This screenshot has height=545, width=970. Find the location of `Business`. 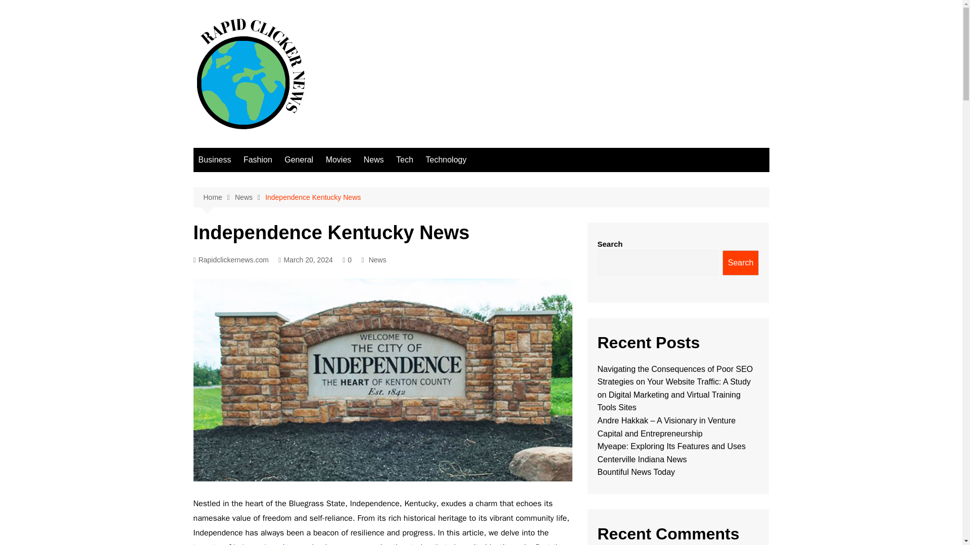

Business is located at coordinates (214, 159).